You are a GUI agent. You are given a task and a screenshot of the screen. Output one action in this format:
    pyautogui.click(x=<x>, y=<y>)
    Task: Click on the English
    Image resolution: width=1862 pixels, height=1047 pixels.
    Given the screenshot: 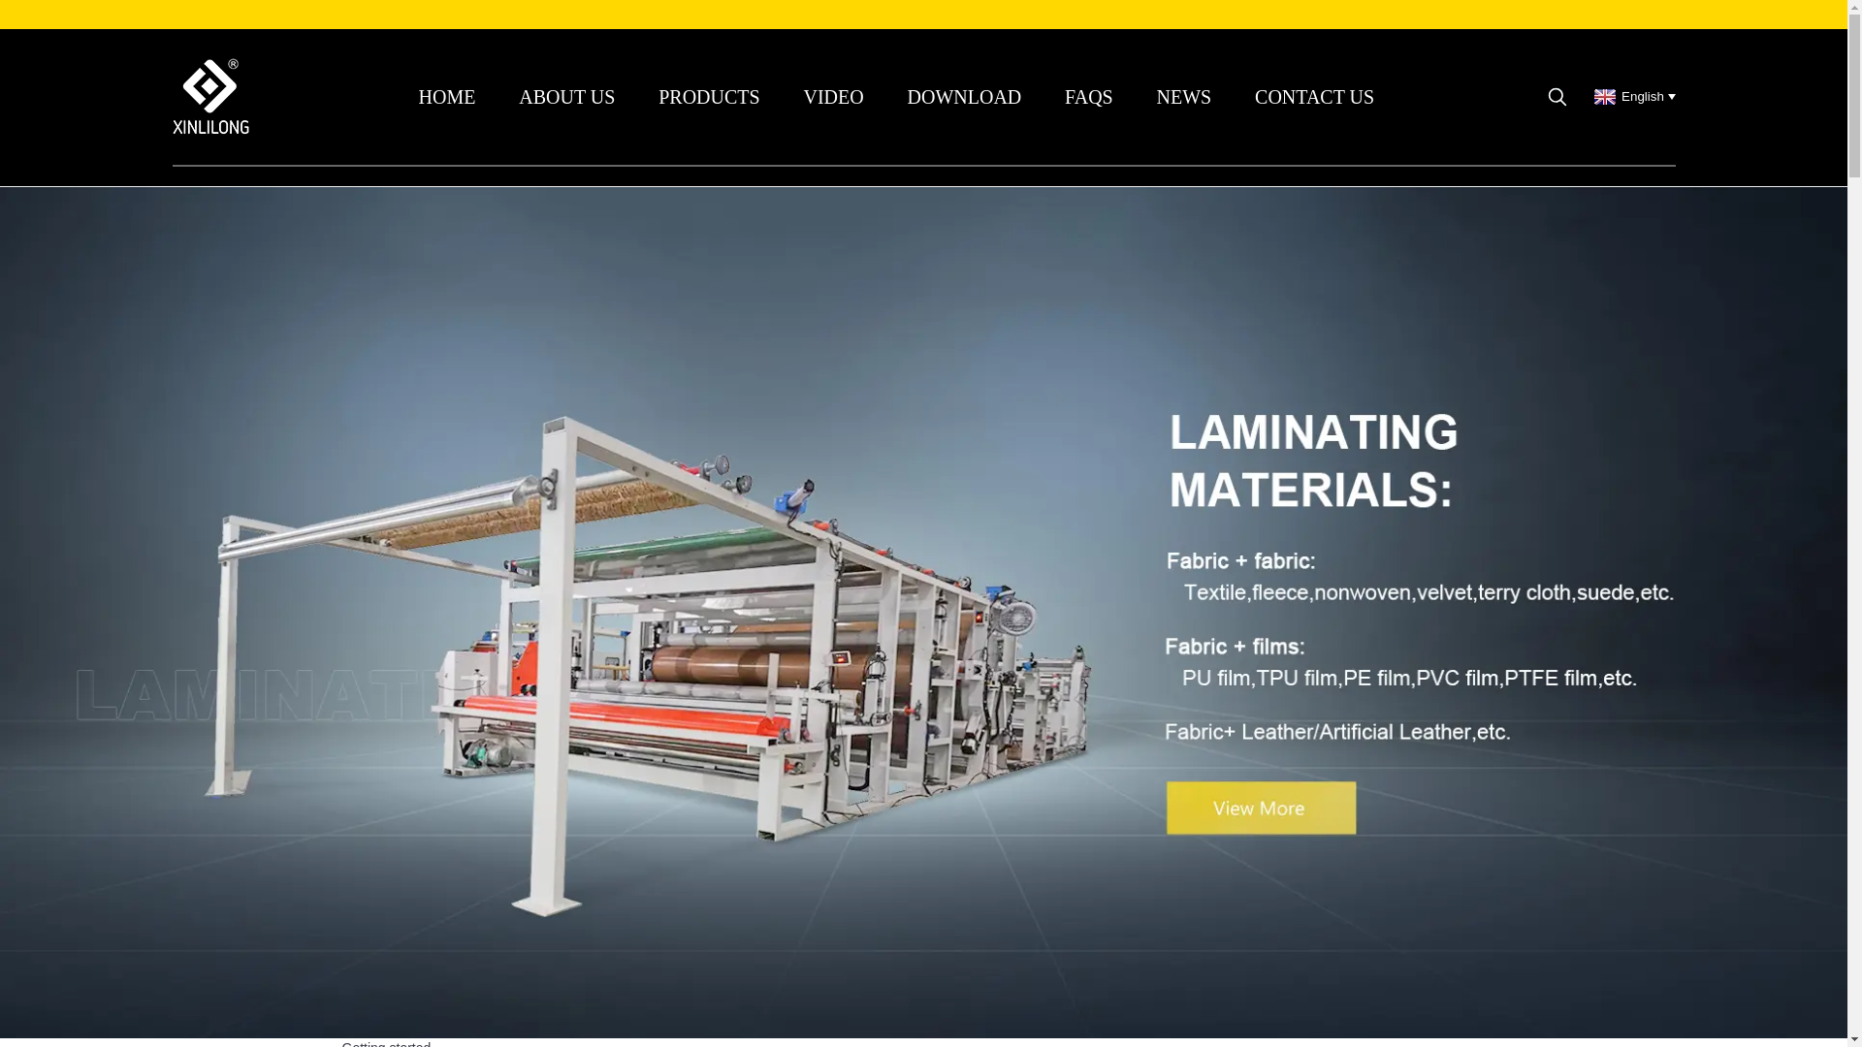 What is the action you would take?
    pyautogui.click(x=1631, y=95)
    